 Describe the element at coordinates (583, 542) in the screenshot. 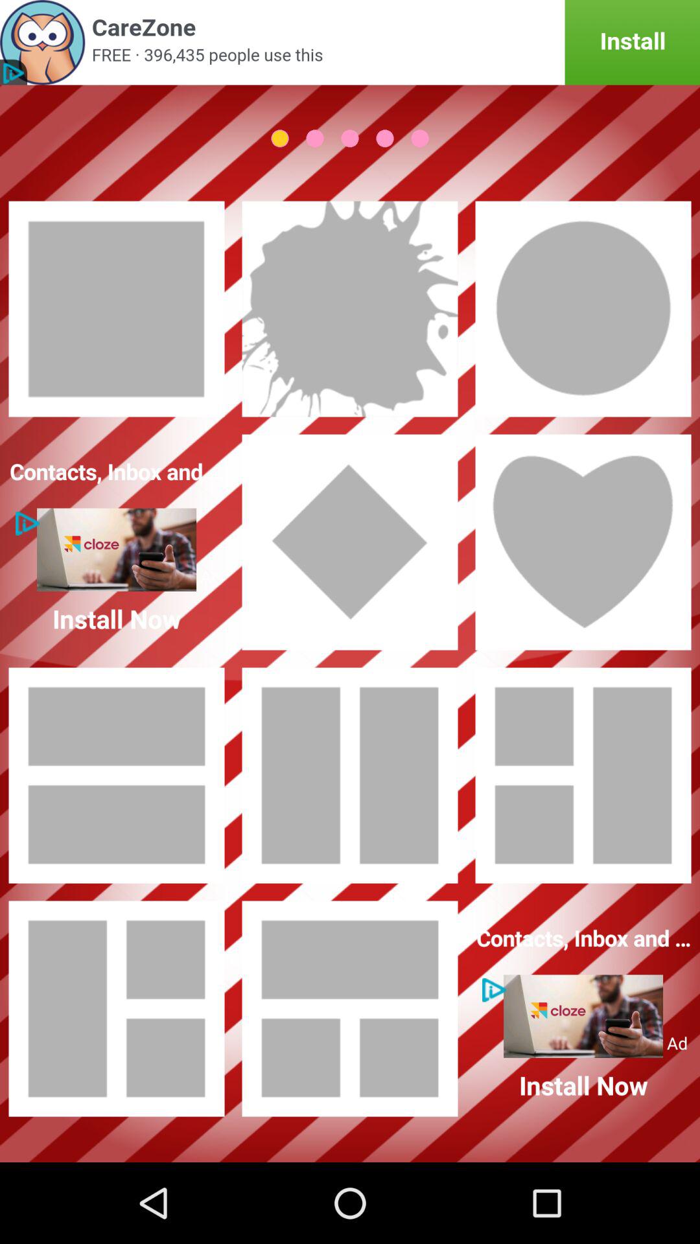

I see `favorite button` at that location.